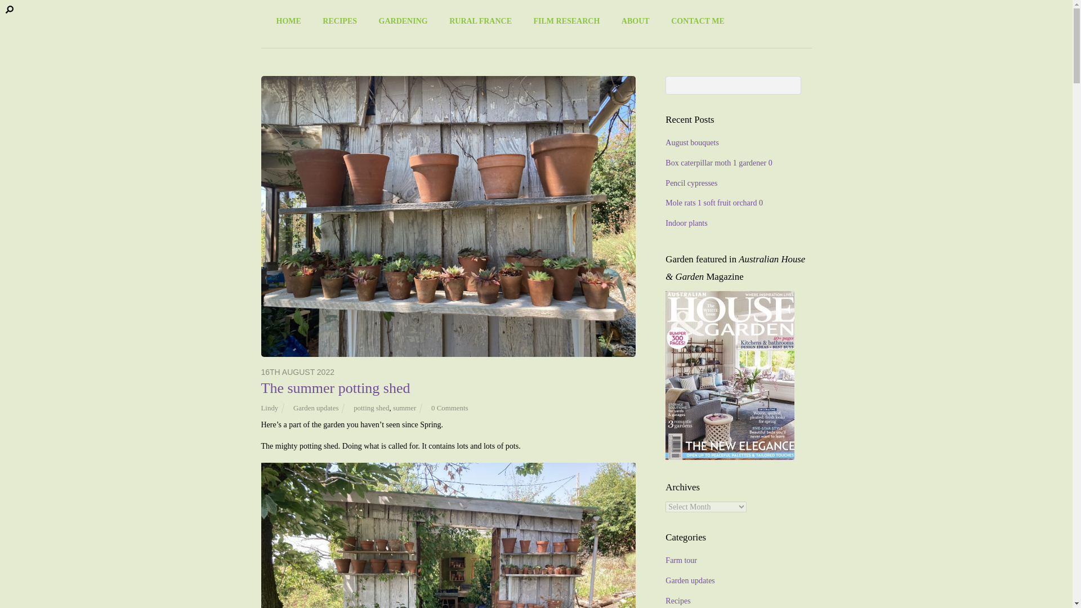  What do you see at coordinates (404, 408) in the screenshot?
I see `summer` at bounding box center [404, 408].